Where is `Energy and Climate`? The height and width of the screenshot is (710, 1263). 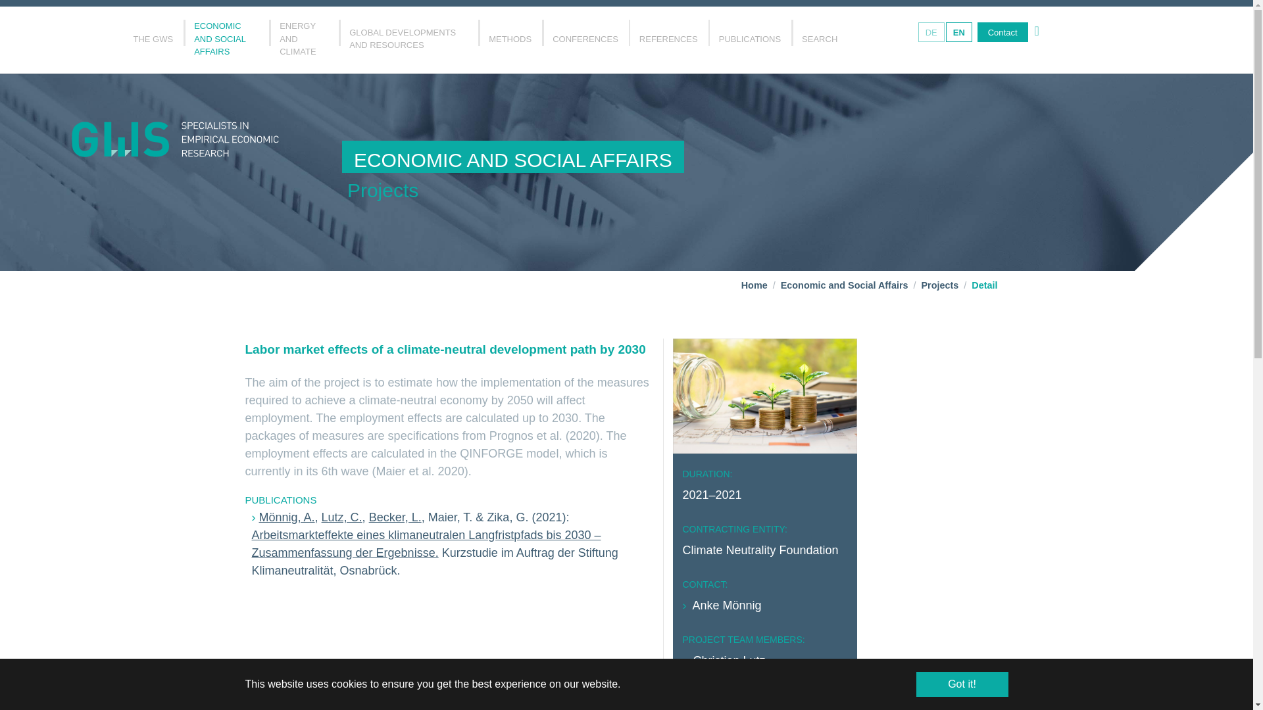
Energy and Climate is located at coordinates (303, 42).